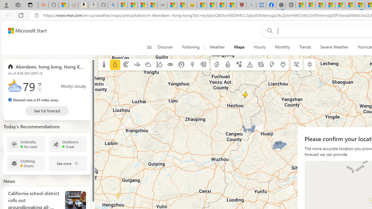 This screenshot has width=372, height=209. Describe the element at coordinates (47, 66) in the screenshot. I see `Aberdeen, hong kong, Hong Kong SAR` at that location.